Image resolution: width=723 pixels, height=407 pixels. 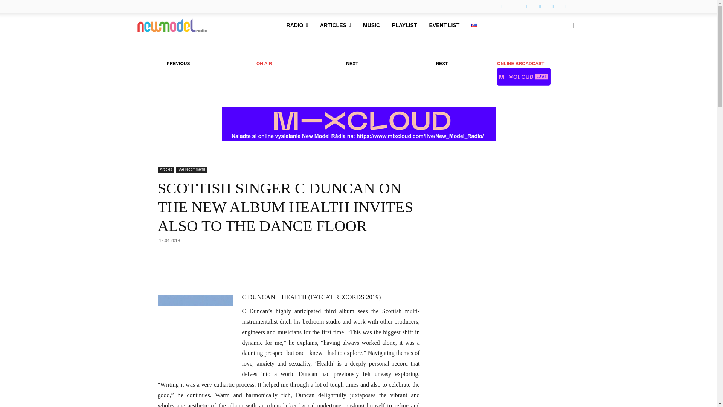 I want to click on Mixcloud, so click(x=578, y=6).